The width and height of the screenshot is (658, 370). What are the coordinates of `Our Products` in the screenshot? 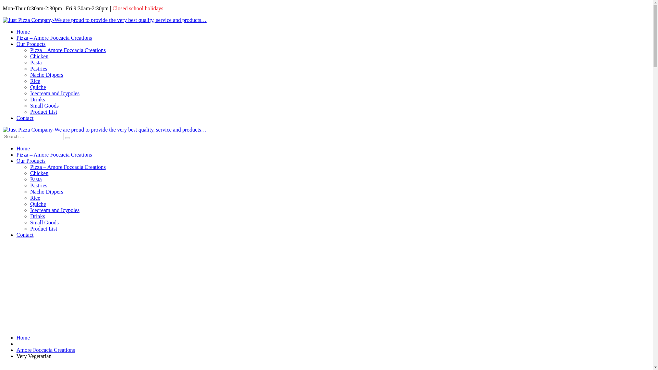 It's located at (31, 44).